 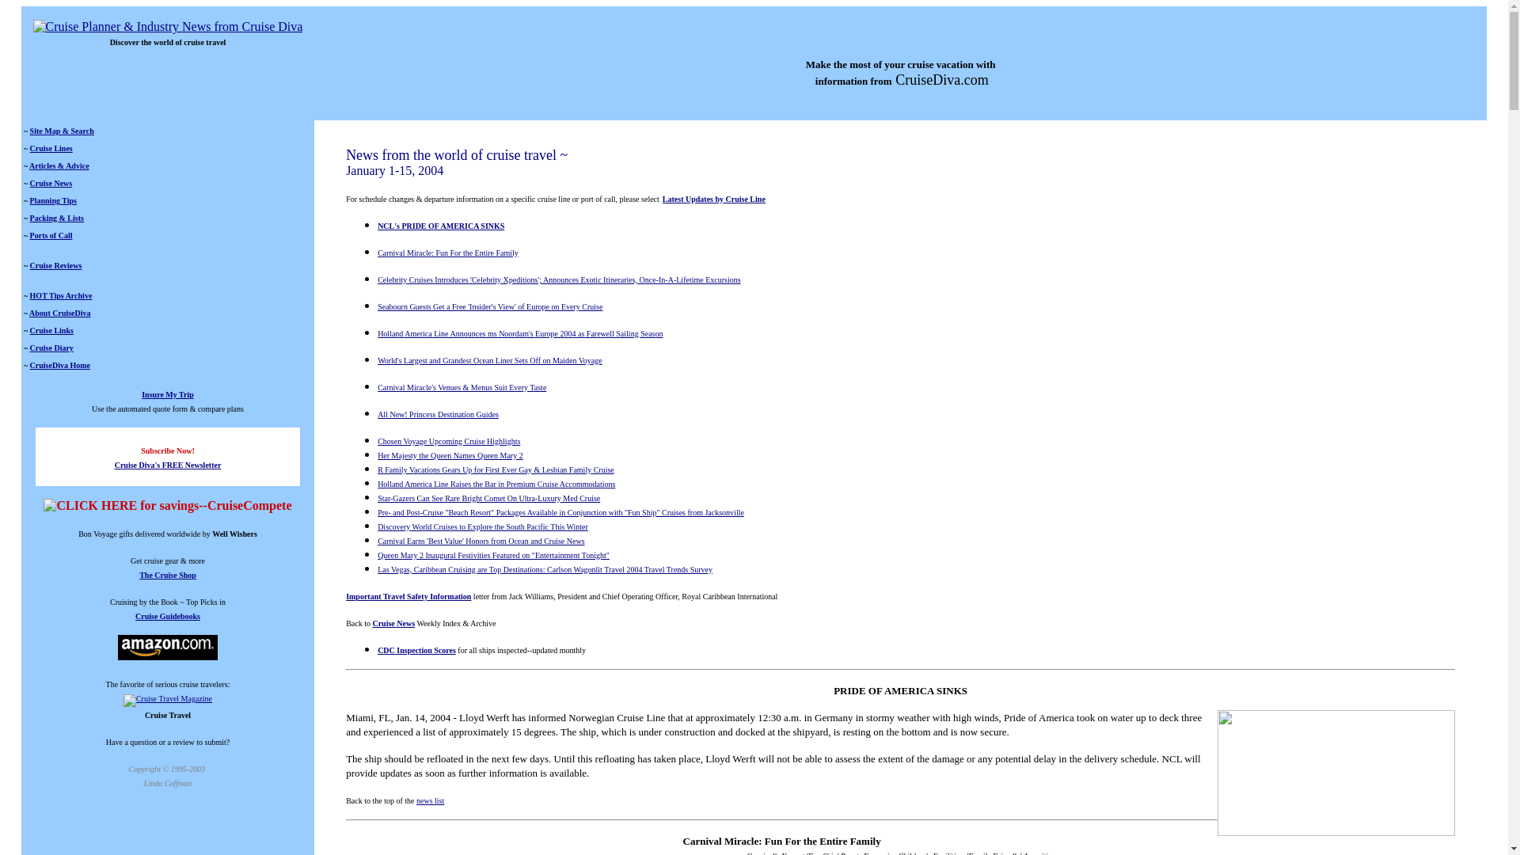 What do you see at coordinates (55, 266) in the screenshot?
I see `Cruise Reviews` at bounding box center [55, 266].